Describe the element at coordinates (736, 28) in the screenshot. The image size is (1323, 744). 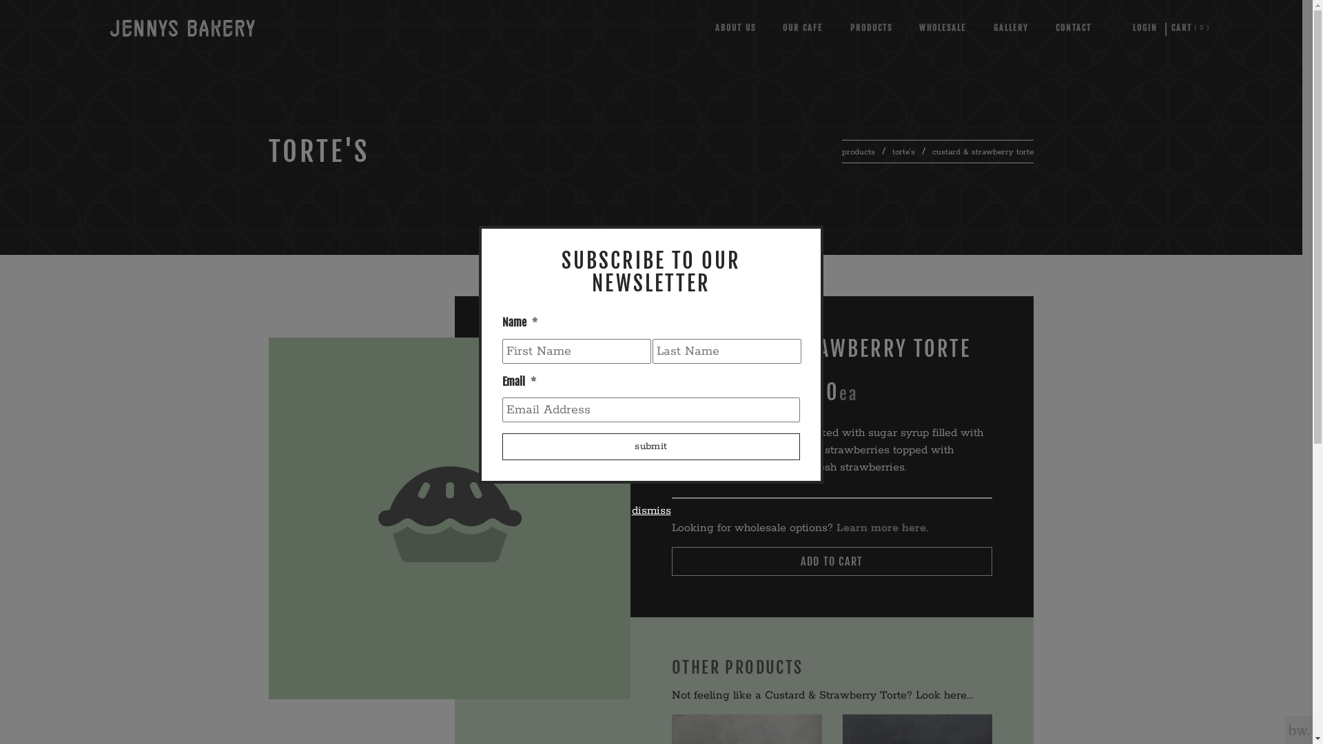
I see `ABOUT US` at that location.